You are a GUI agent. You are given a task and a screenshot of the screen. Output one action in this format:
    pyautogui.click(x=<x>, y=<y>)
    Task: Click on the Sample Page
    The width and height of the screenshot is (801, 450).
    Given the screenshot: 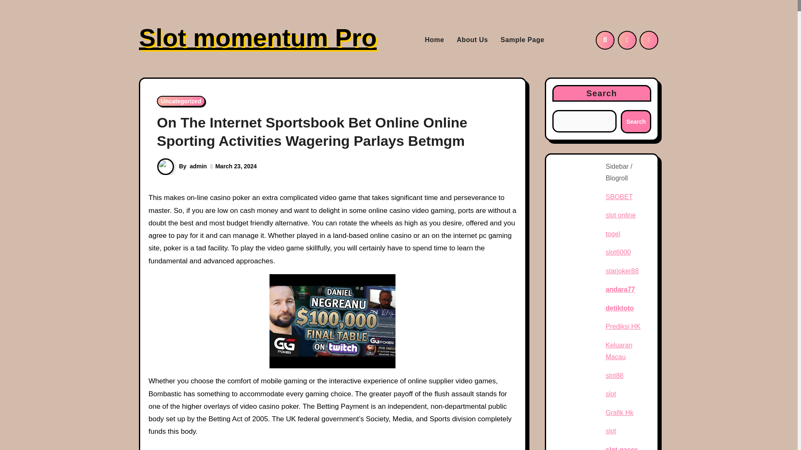 What is the action you would take?
    pyautogui.click(x=522, y=40)
    